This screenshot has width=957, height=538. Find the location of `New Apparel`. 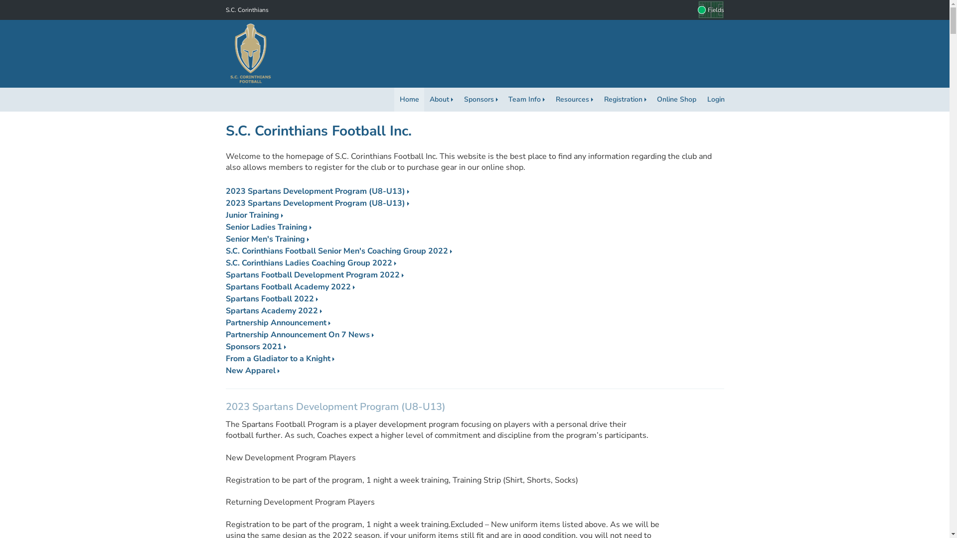

New Apparel is located at coordinates (252, 371).